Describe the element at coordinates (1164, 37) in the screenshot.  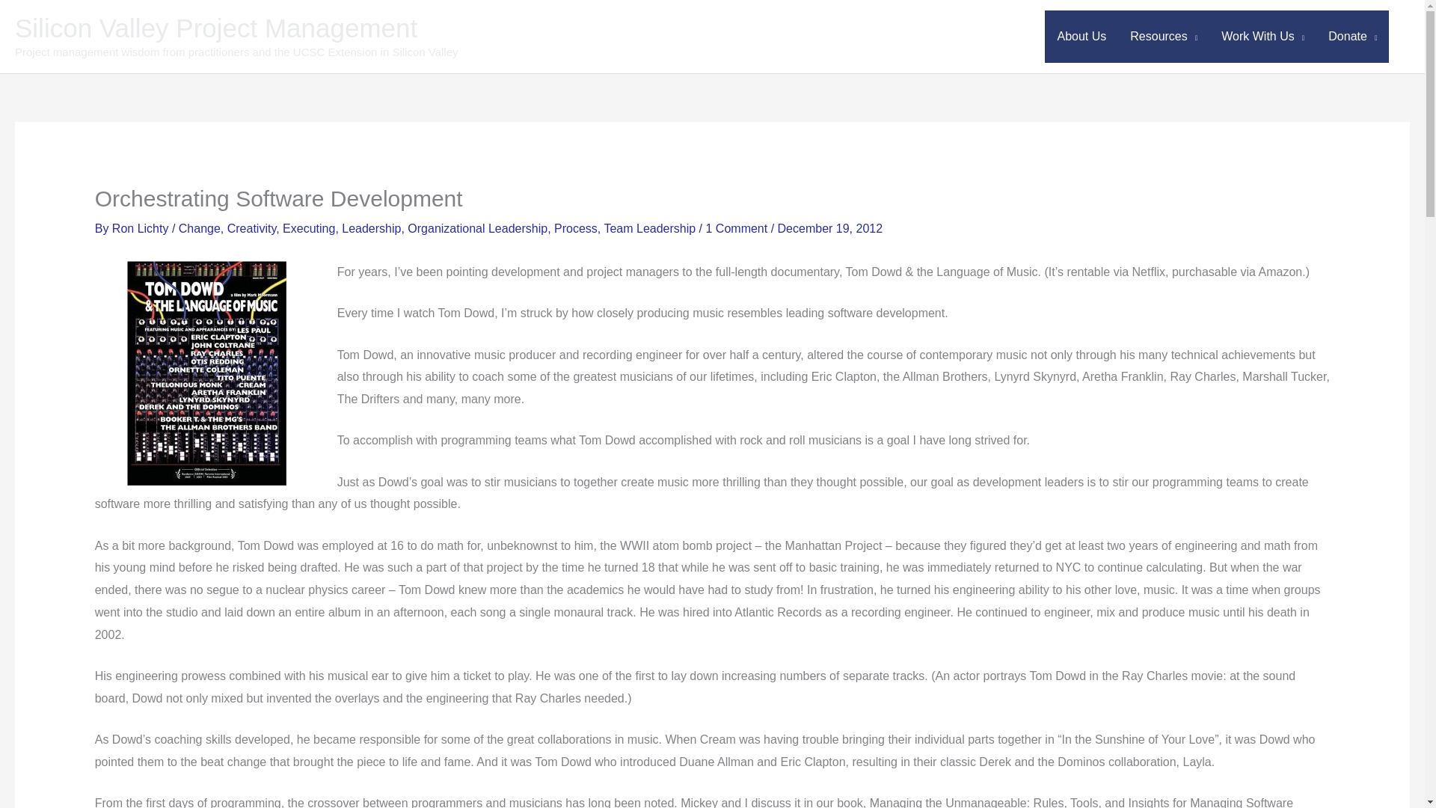
I see `Resources` at that location.